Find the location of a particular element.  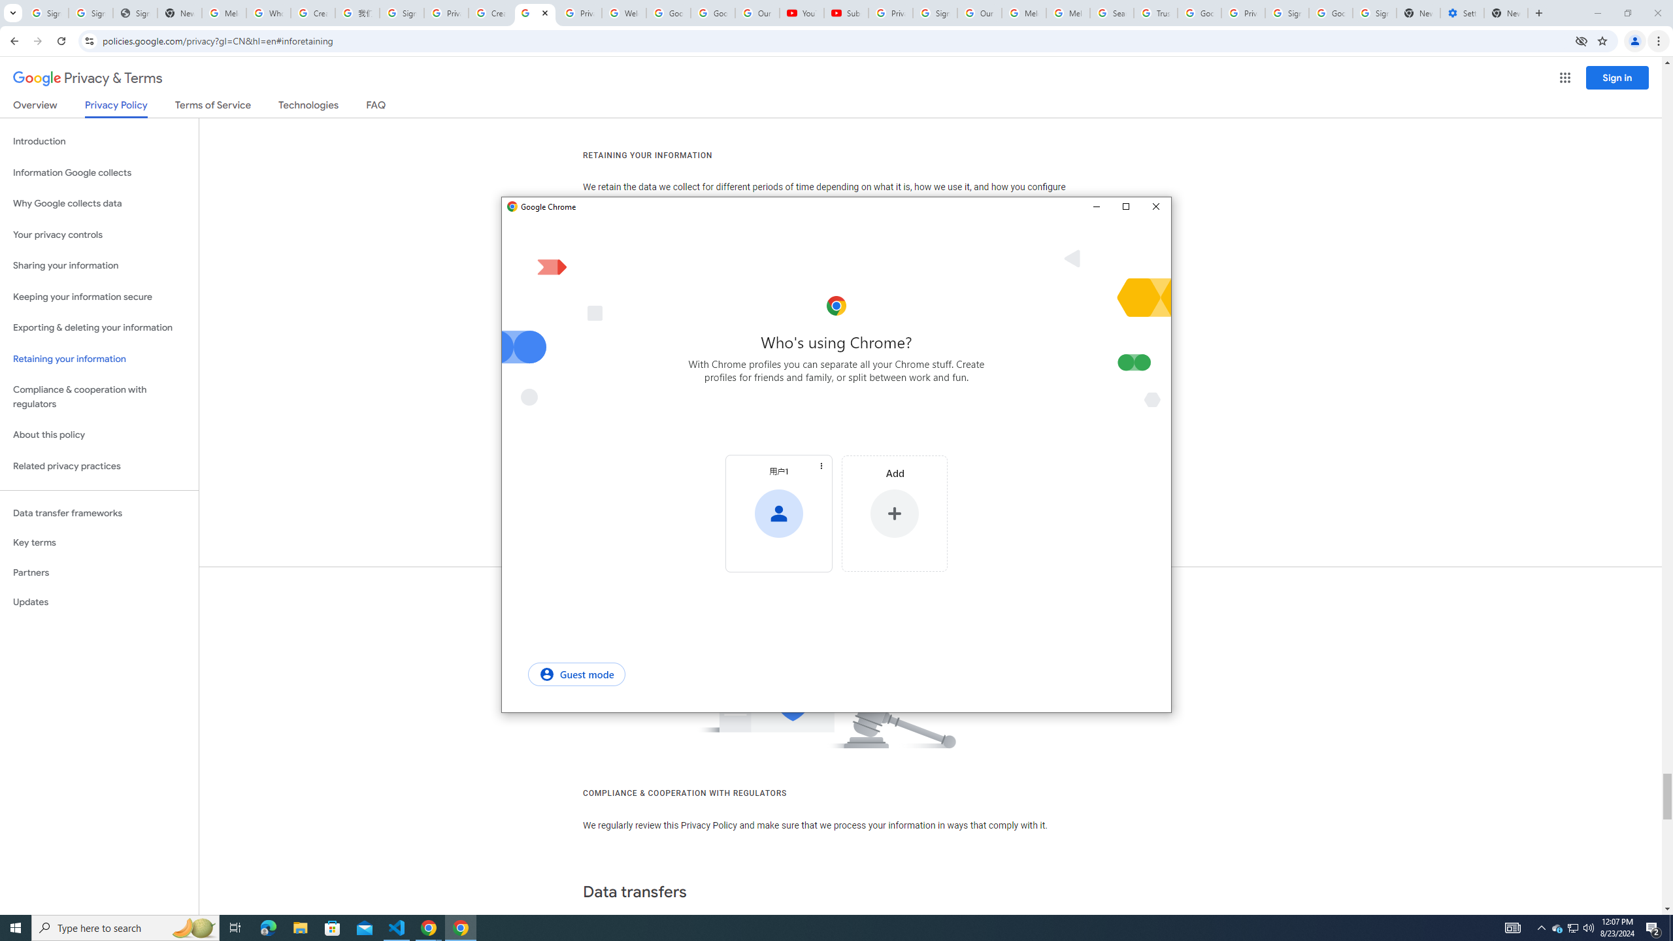

Sign in - Google Accounts is located at coordinates (91, 13).